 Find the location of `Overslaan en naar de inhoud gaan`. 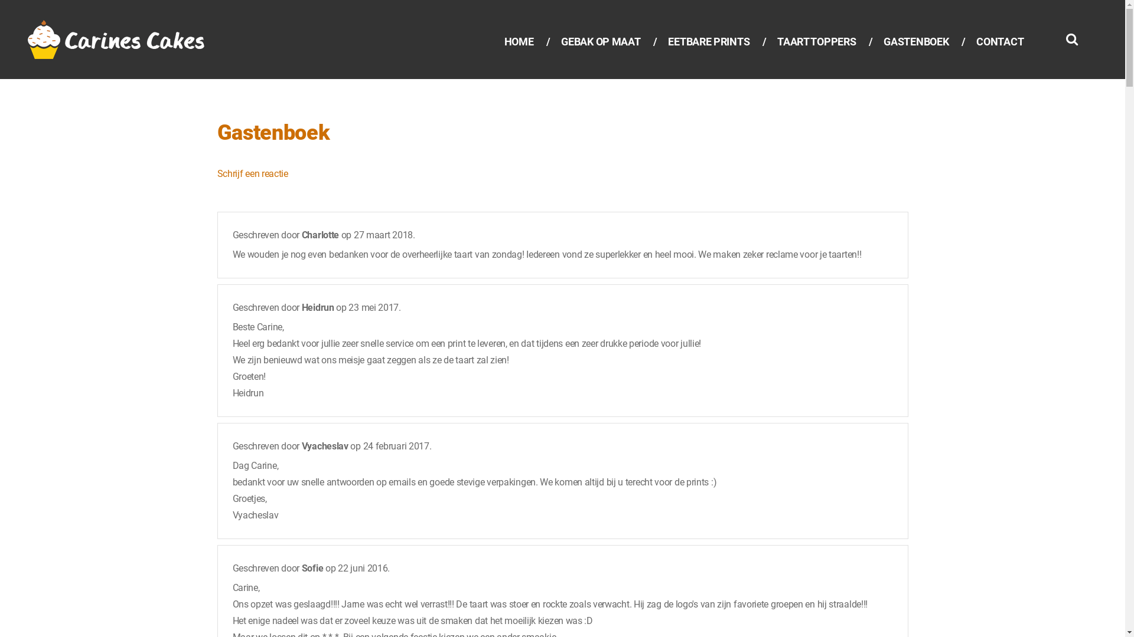

Overslaan en naar de inhoud gaan is located at coordinates (69, 0).